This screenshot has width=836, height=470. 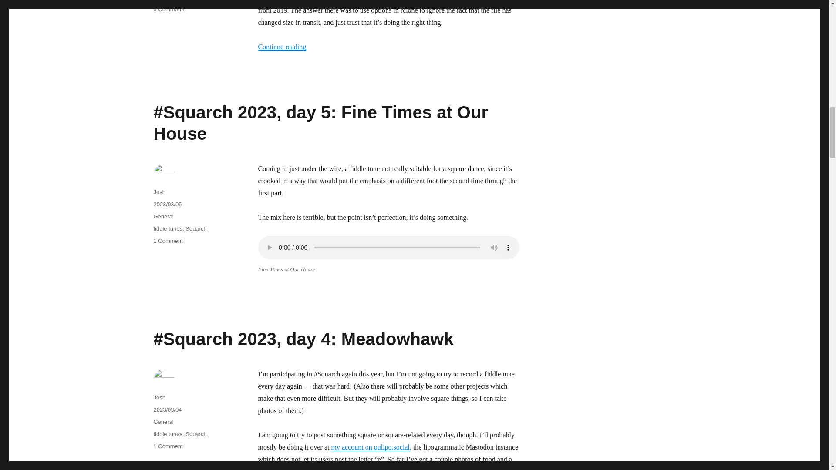 I want to click on General, so click(x=158, y=192).